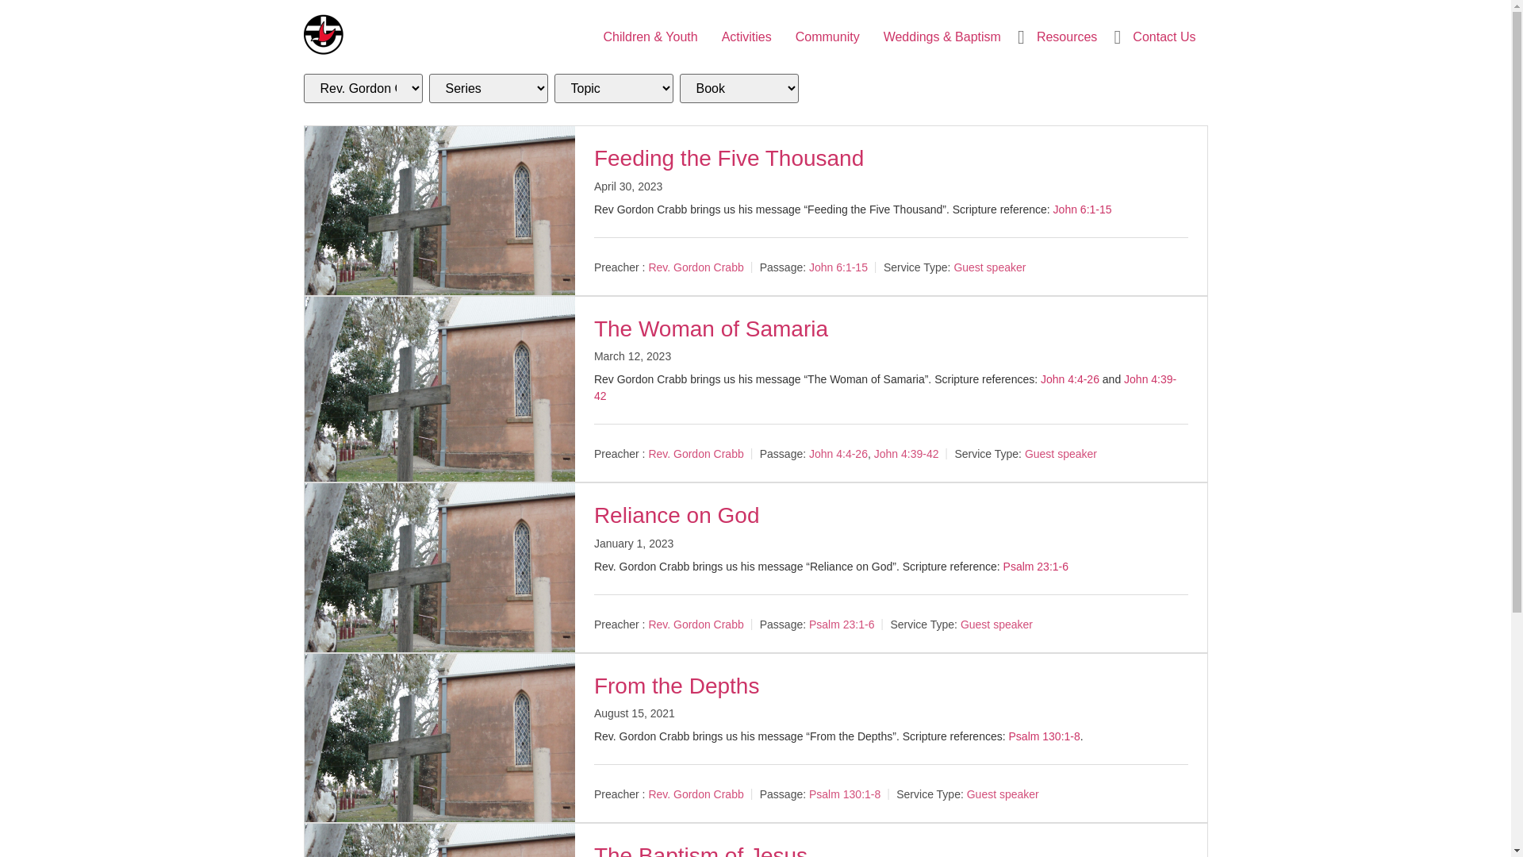 The width and height of the screenshot is (1523, 857). Describe the element at coordinates (677, 516) in the screenshot. I see `Reliance on God` at that location.